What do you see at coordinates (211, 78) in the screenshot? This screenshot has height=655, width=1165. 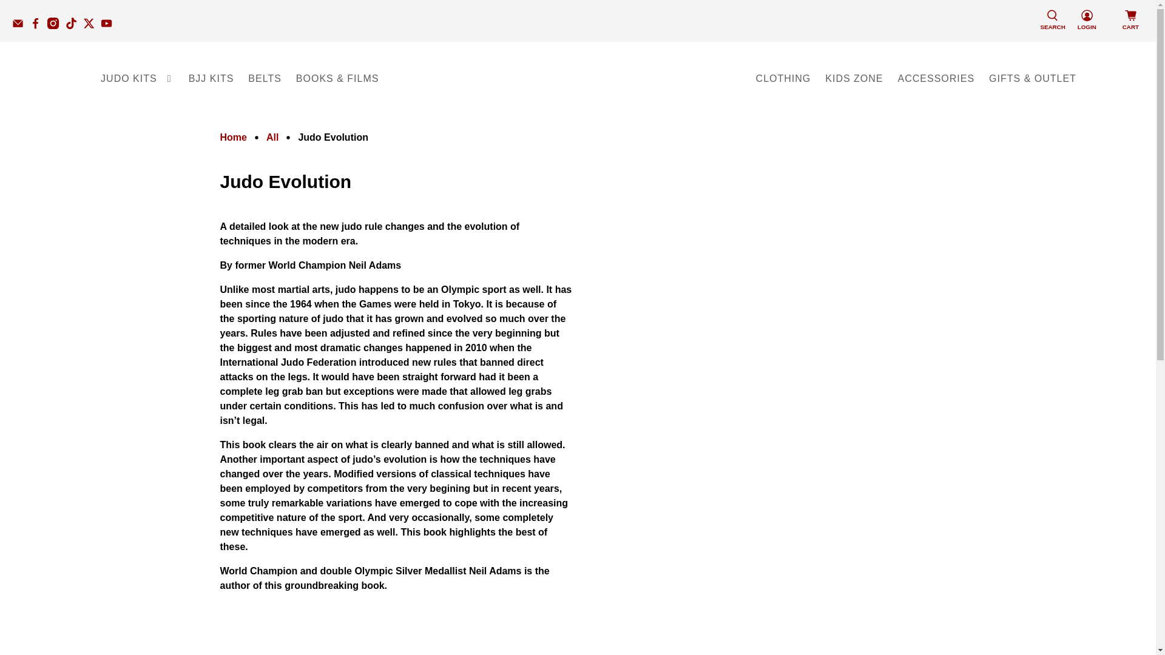 I see `BJJ KITS` at bounding box center [211, 78].